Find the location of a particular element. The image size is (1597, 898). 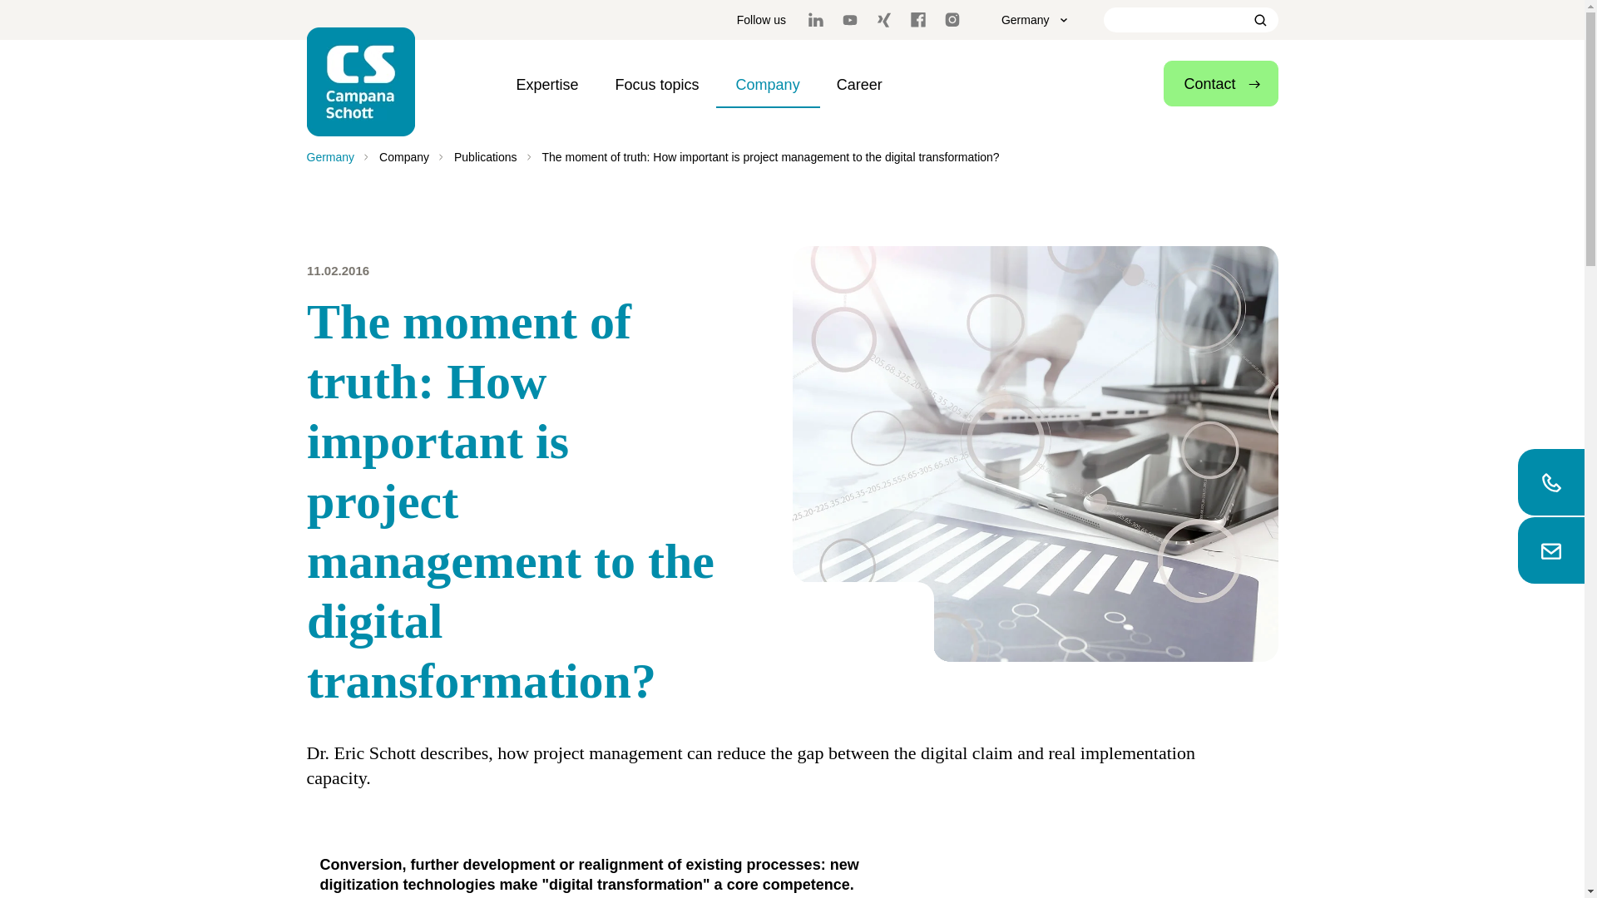

Expertise is located at coordinates (547, 84).